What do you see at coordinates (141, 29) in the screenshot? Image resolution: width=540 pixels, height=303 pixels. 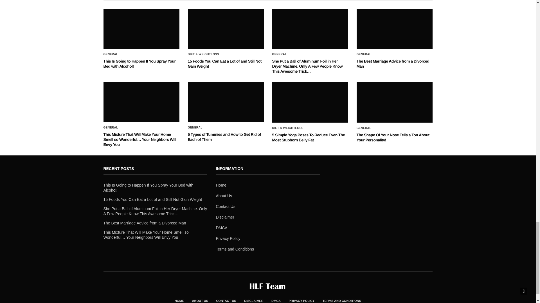 I see `This Is Going to Happen If You Spray Your Bed with Alcohol!` at bounding box center [141, 29].